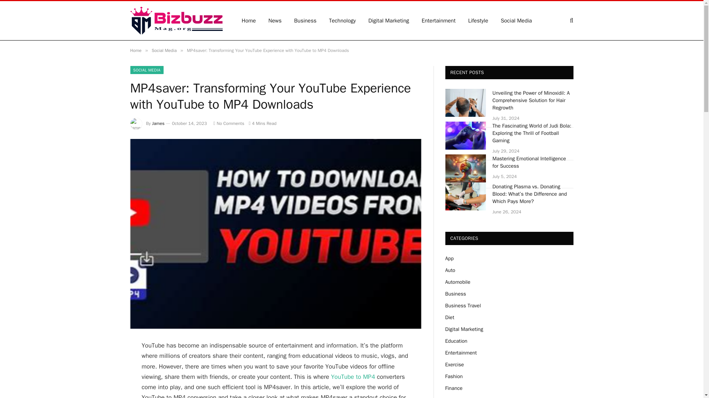  Describe the element at coordinates (158, 123) in the screenshot. I see `James` at that location.